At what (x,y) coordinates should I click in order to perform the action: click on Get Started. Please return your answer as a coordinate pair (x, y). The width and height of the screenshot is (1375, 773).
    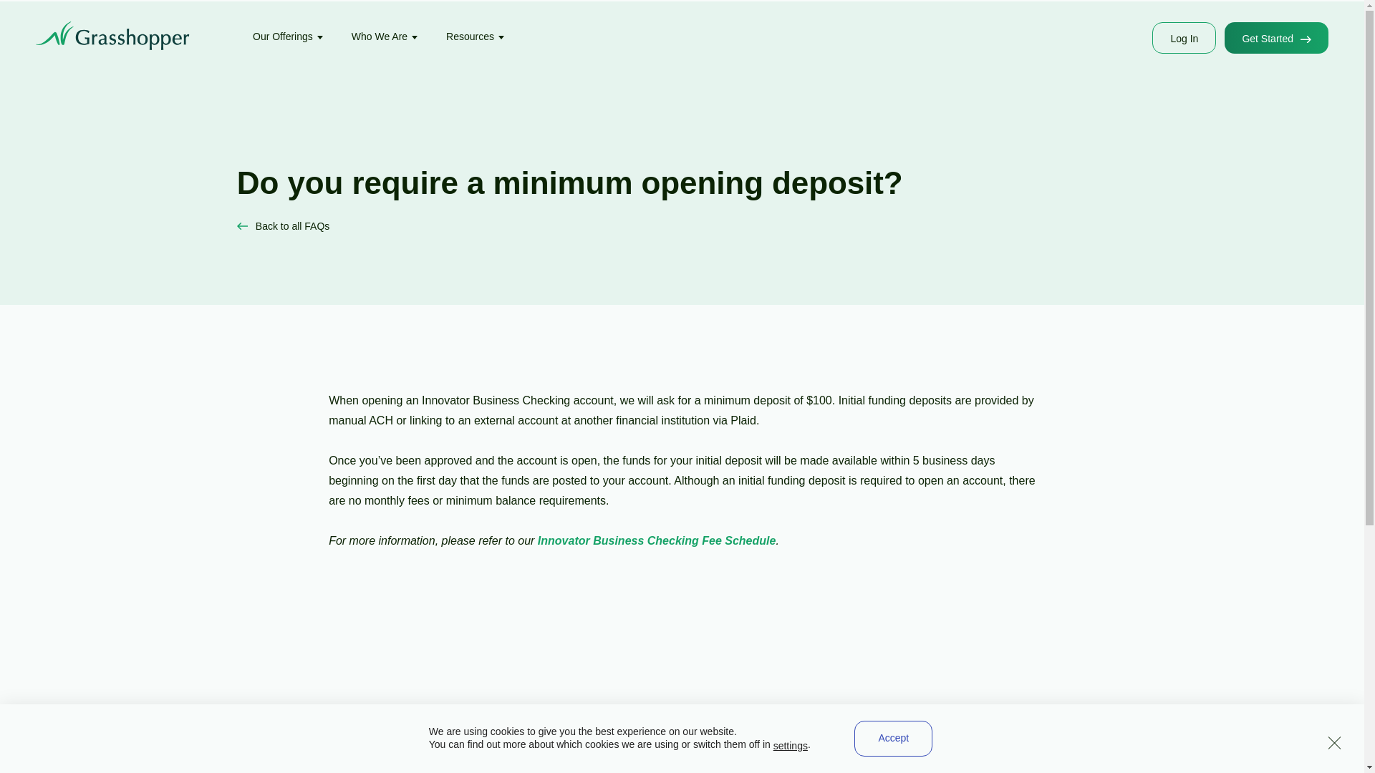
    Looking at the image, I should click on (1276, 37).